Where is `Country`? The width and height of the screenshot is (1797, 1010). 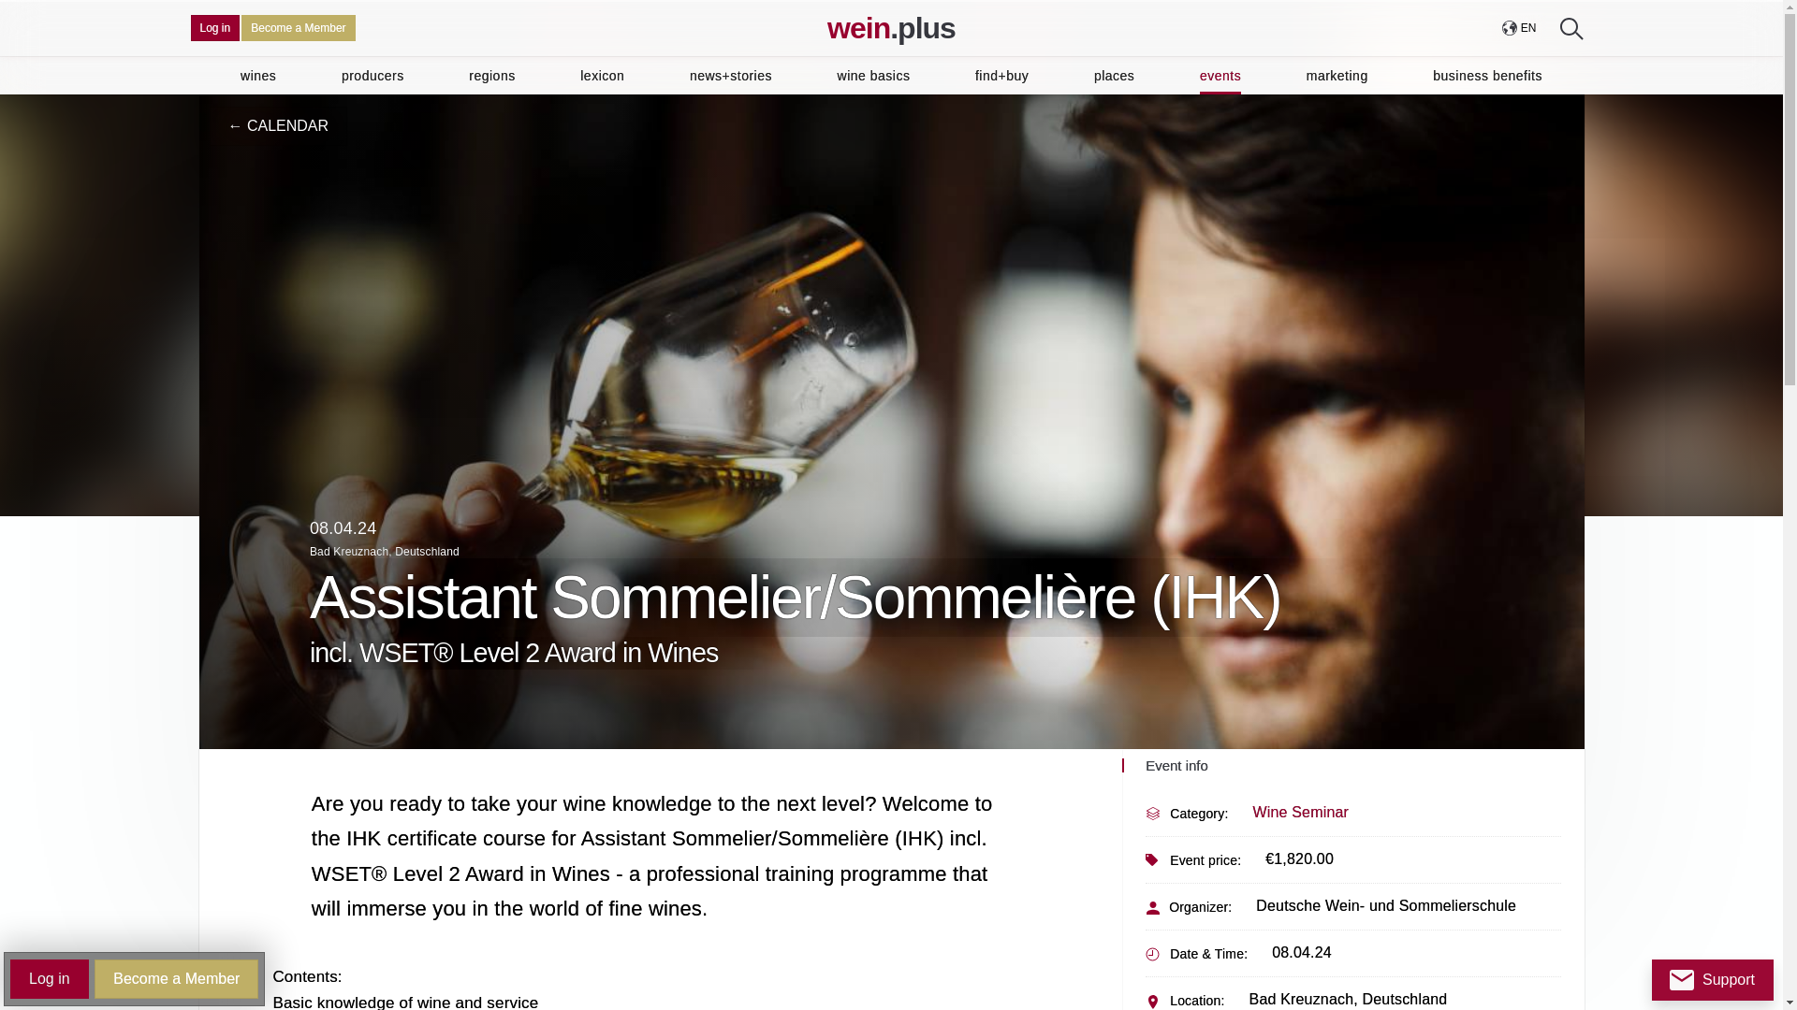 Country is located at coordinates (1518, 28).